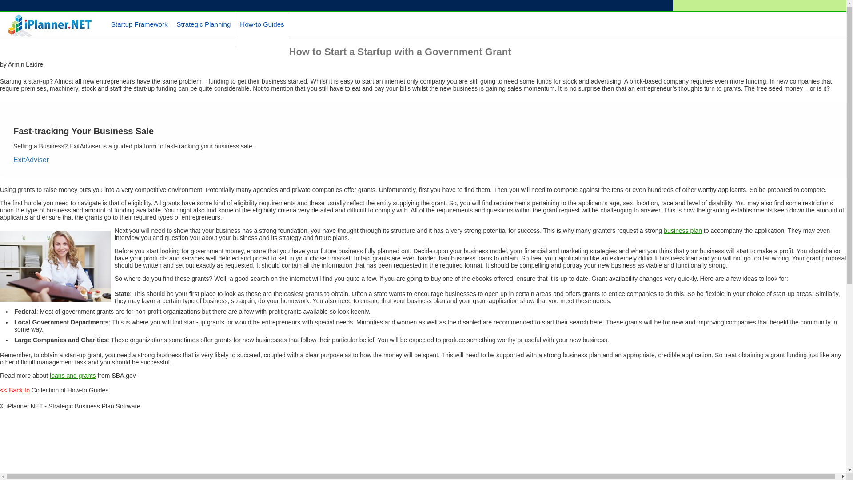 The width and height of the screenshot is (853, 480). What do you see at coordinates (72, 376) in the screenshot?
I see `About snall business grants` at bounding box center [72, 376].